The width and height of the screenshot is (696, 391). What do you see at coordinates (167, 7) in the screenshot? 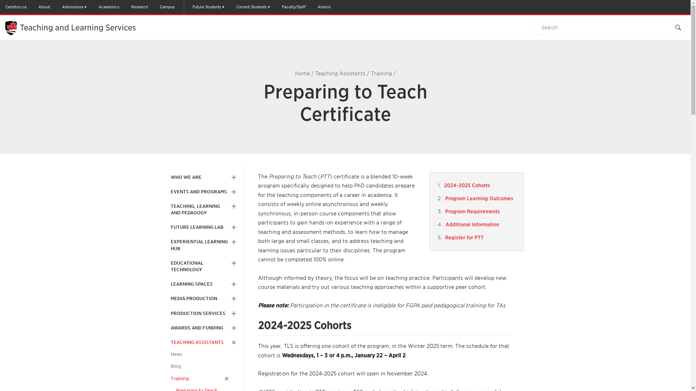
I see `Campus` at bounding box center [167, 7].